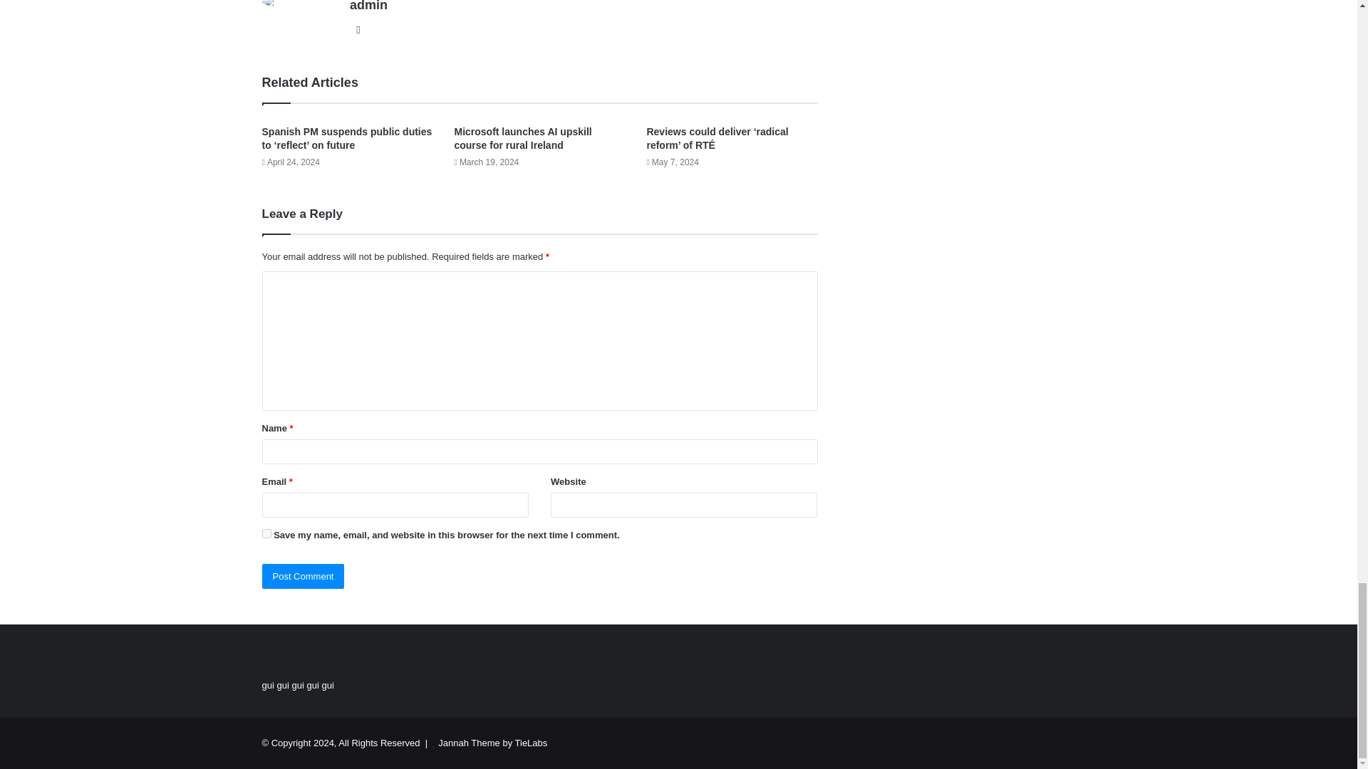 The height and width of the screenshot is (769, 1368). What do you see at coordinates (368, 6) in the screenshot?
I see `admin` at bounding box center [368, 6].